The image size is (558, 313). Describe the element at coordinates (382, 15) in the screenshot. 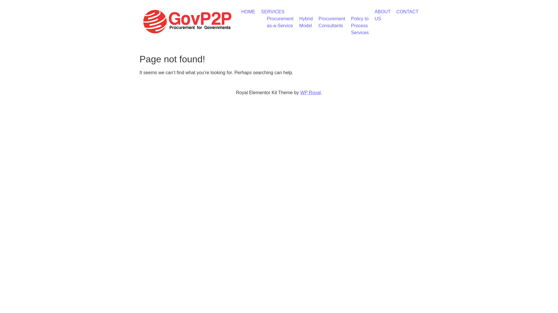

I see `ABOUT US` at that location.